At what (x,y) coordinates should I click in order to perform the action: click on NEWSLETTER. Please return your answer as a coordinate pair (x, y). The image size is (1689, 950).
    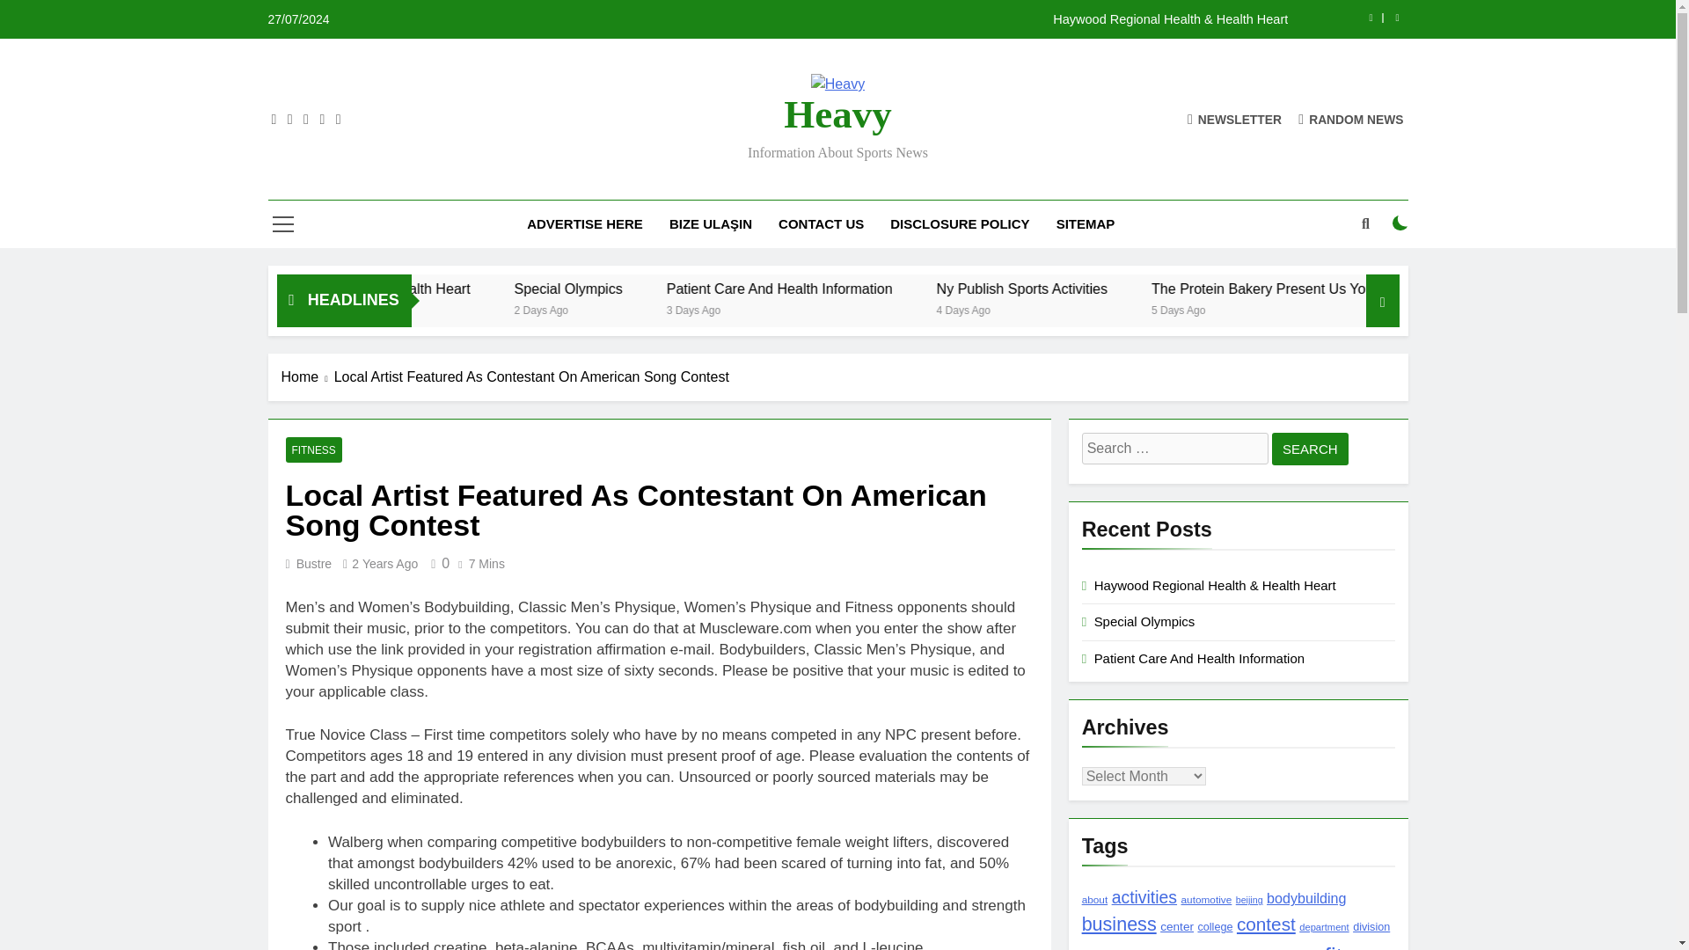
    Looking at the image, I should click on (1234, 118).